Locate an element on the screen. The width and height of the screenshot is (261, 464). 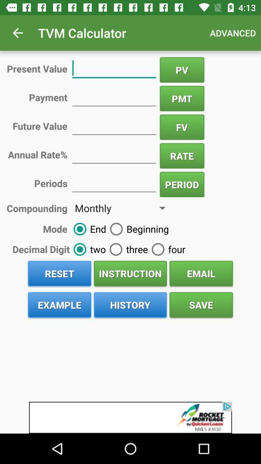
insert periods is located at coordinates (114, 183).